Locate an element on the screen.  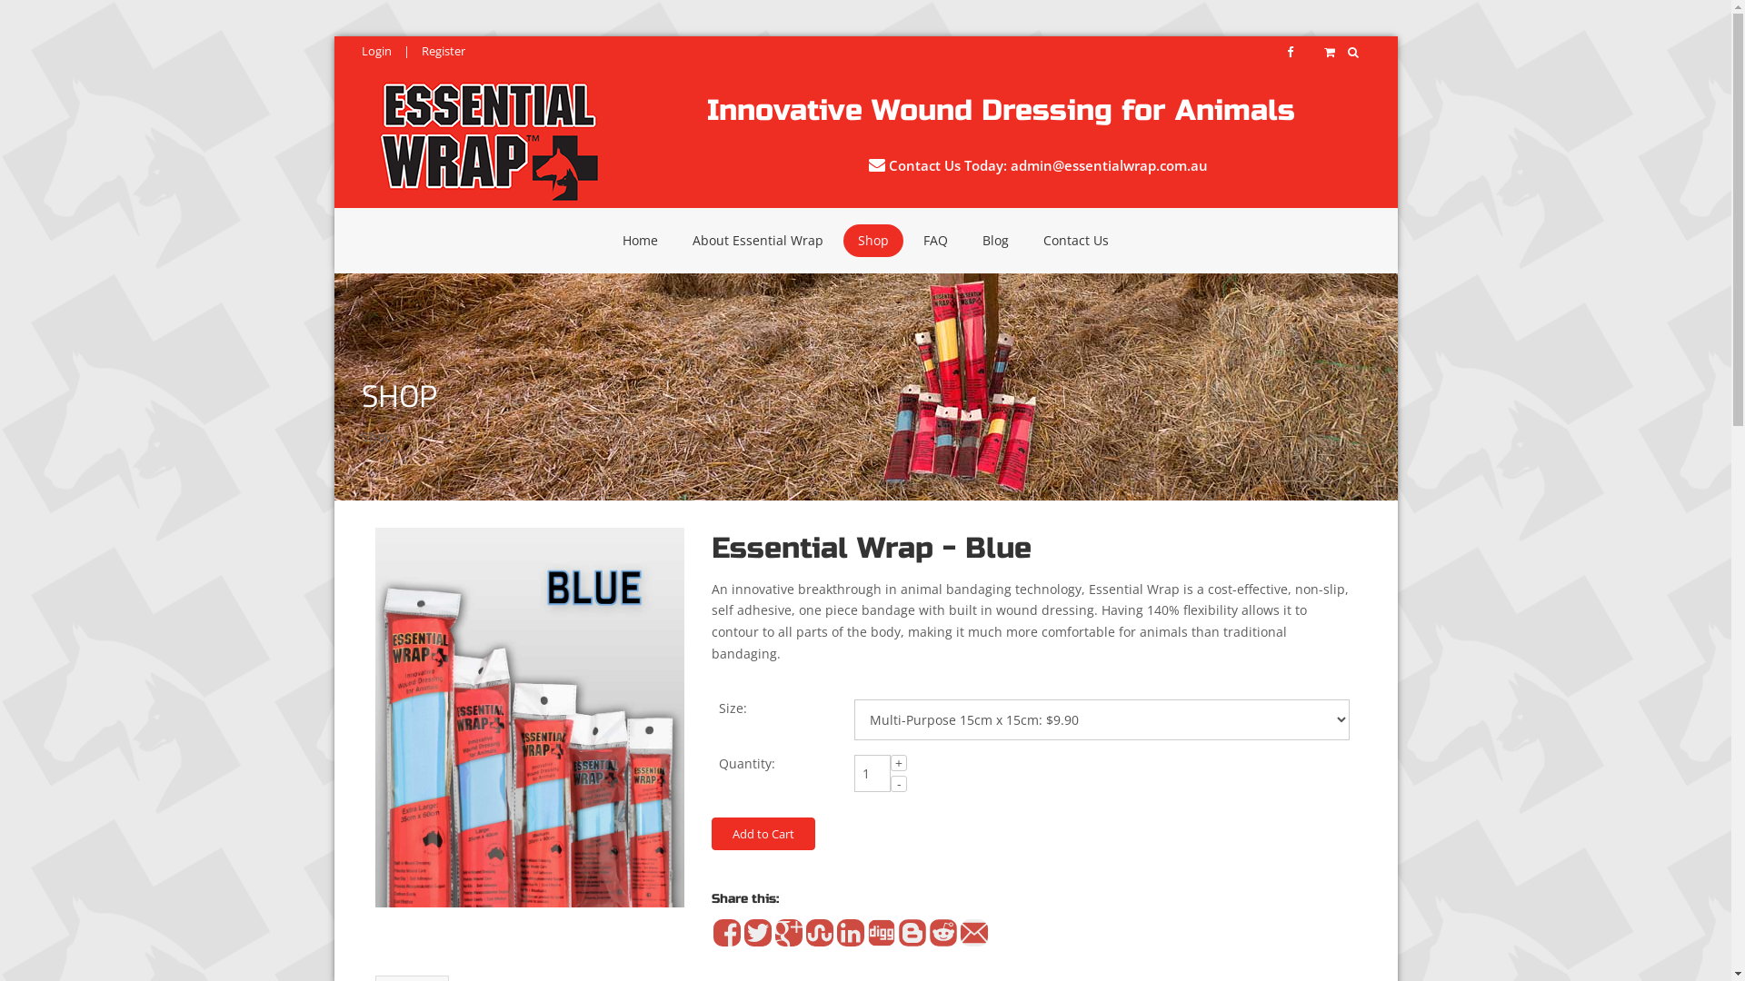
Contact Us is located at coordinates (1076, 241).